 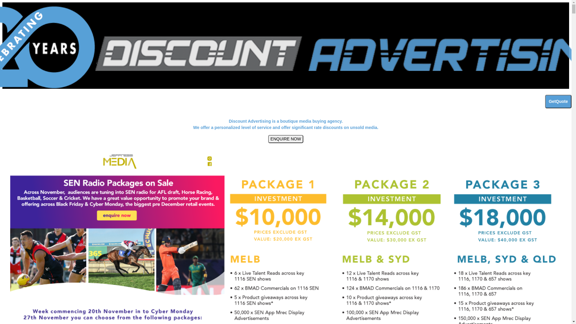 What do you see at coordinates (528, 107) in the screenshot?
I see `Blog` at bounding box center [528, 107].